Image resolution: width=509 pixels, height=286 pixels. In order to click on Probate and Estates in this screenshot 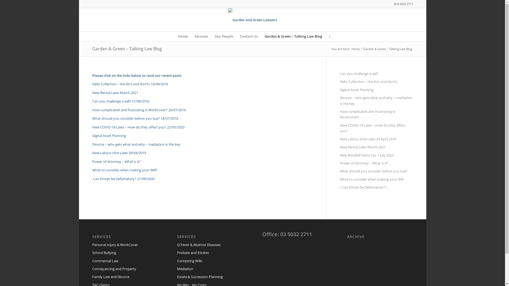, I will do `click(210, 253)`.